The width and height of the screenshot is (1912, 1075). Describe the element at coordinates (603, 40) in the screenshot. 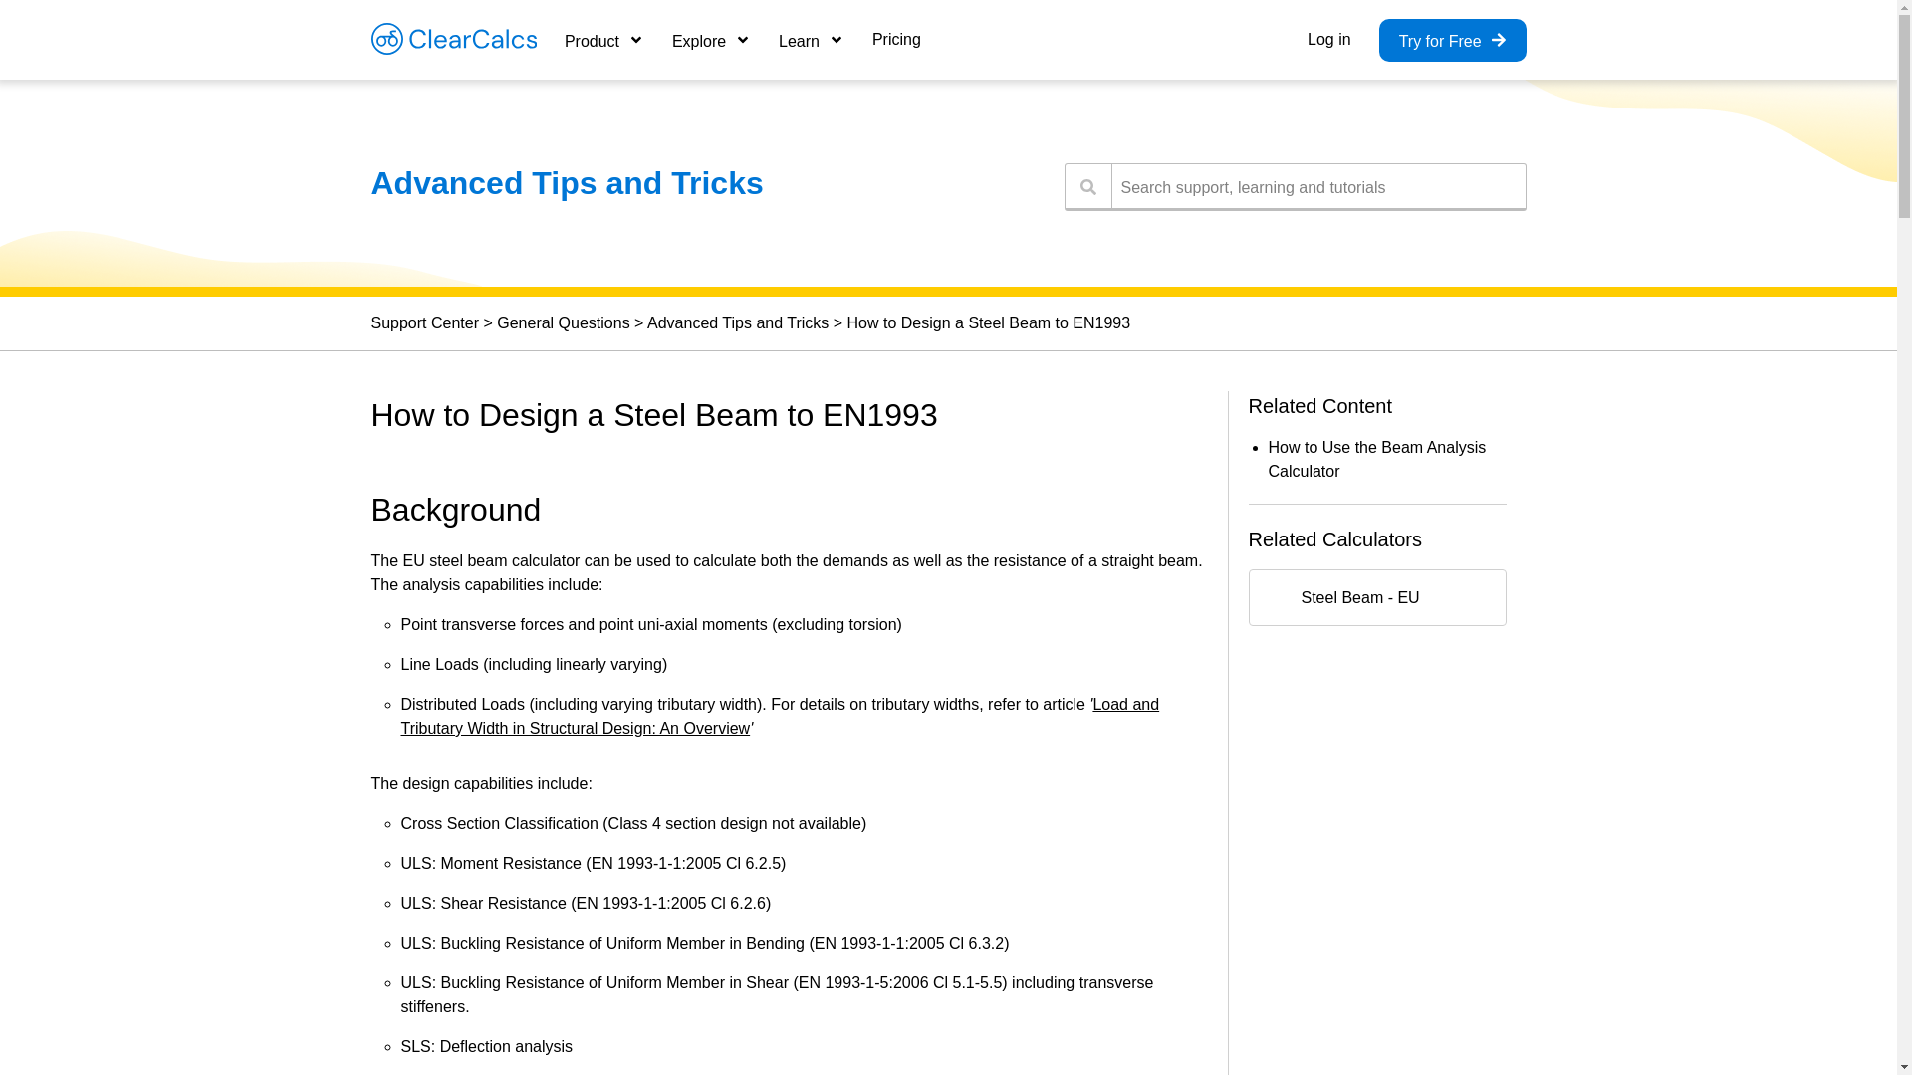

I see `Product  ` at that location.